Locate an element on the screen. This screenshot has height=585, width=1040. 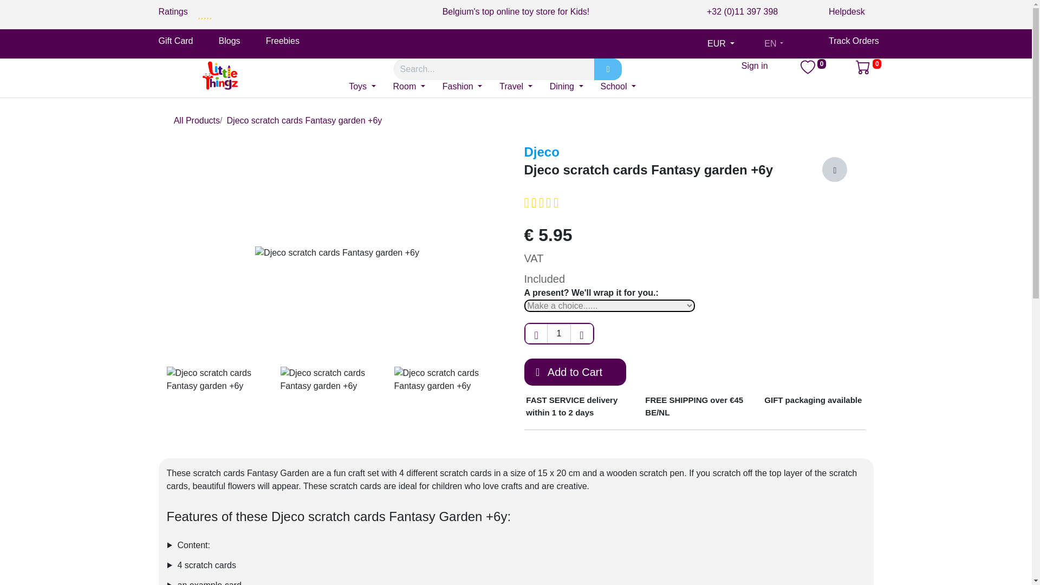
0 is located at coordinates (869, 66).